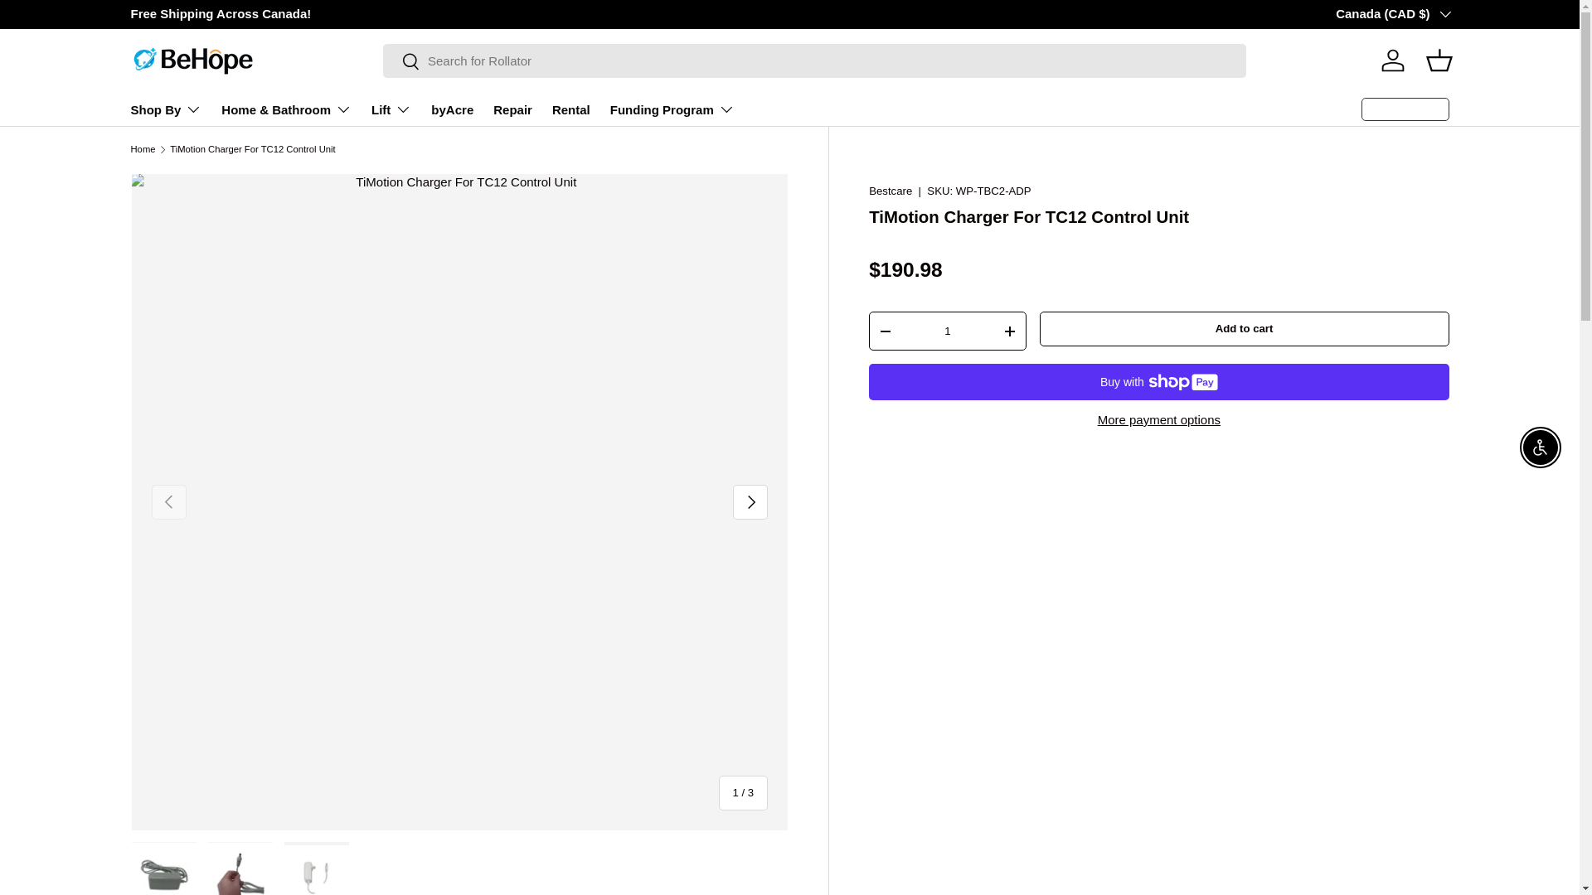 This screenshot has width=1592, height=895. What do you see at coordinates (571, 110) in the screenshot?
I see `Rental` at bounding box center [571, 110].